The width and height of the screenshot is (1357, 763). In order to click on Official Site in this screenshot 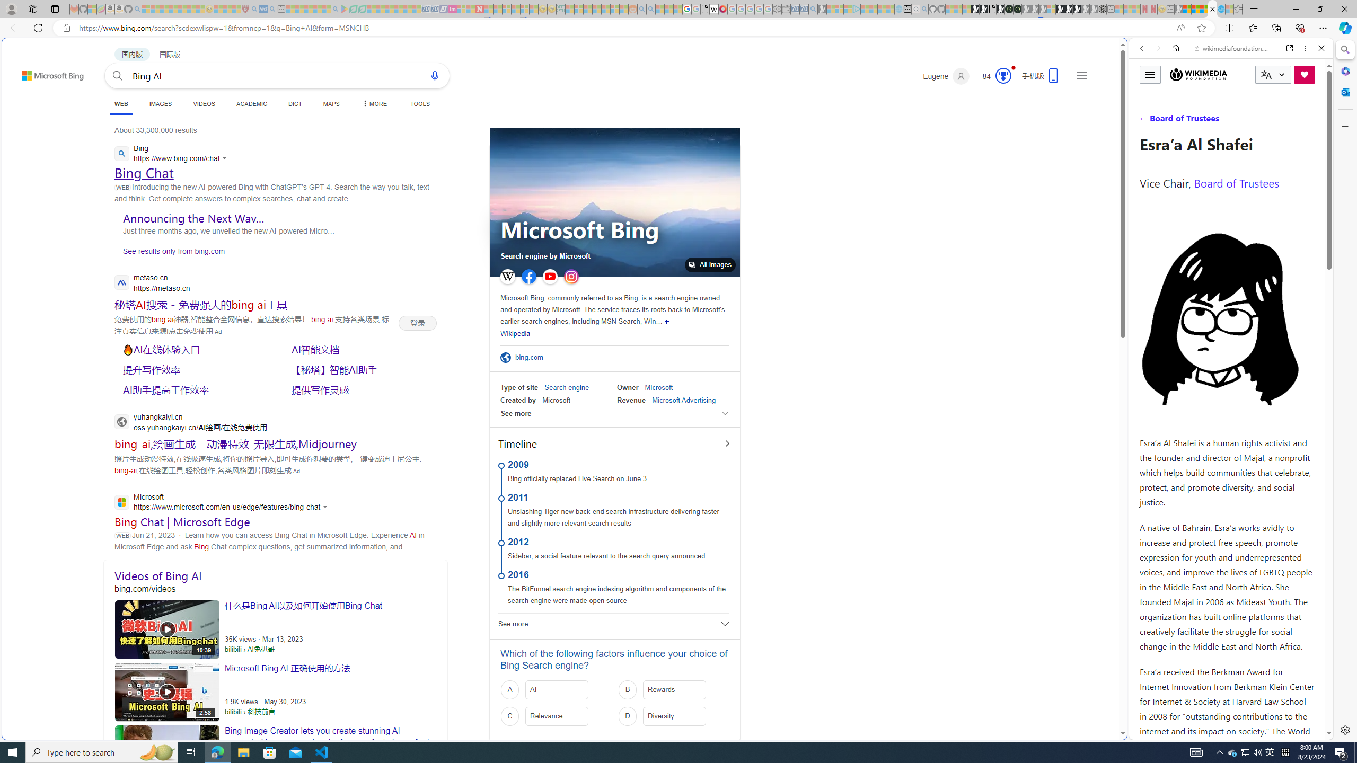, I will do `click(508, 358)`.